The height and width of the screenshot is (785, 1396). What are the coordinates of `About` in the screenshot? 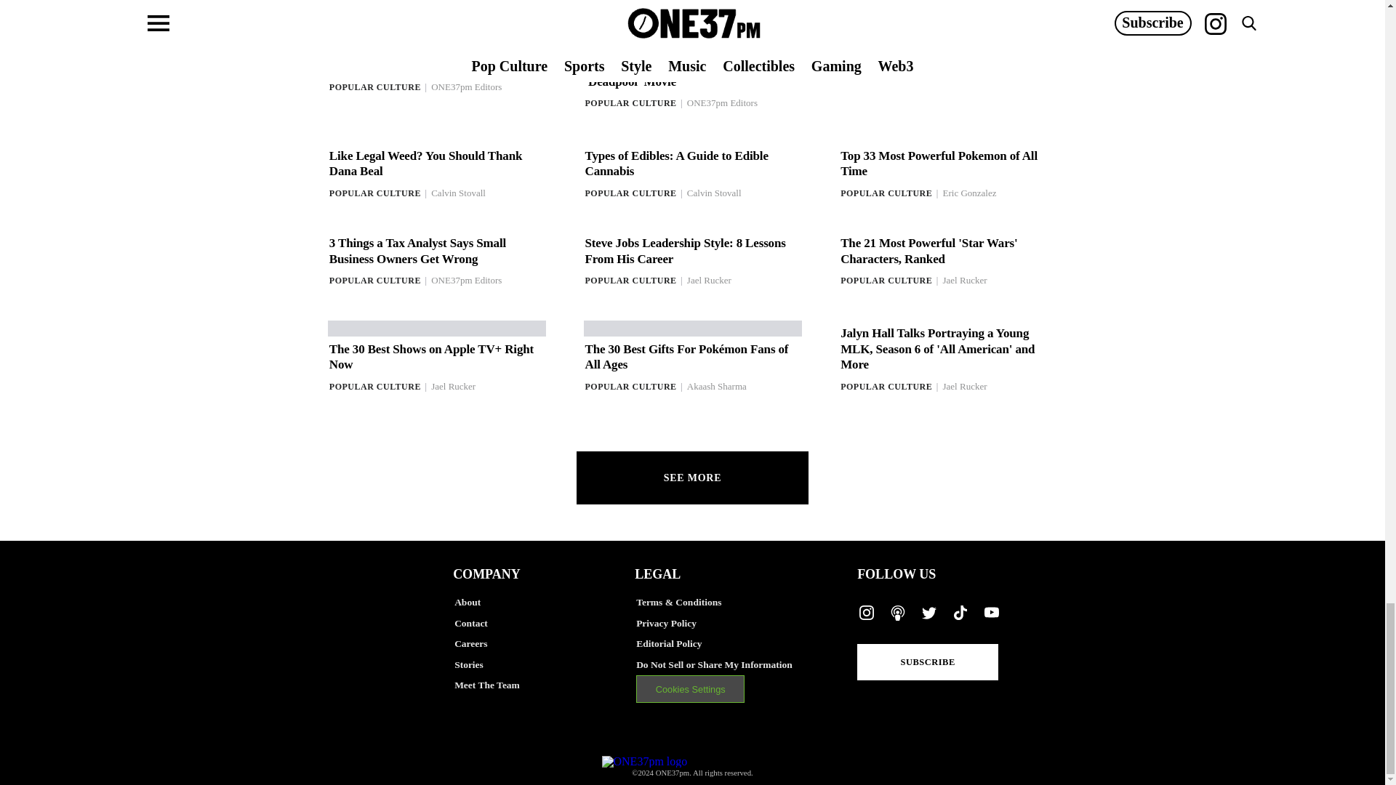 It's located at (545, 603).